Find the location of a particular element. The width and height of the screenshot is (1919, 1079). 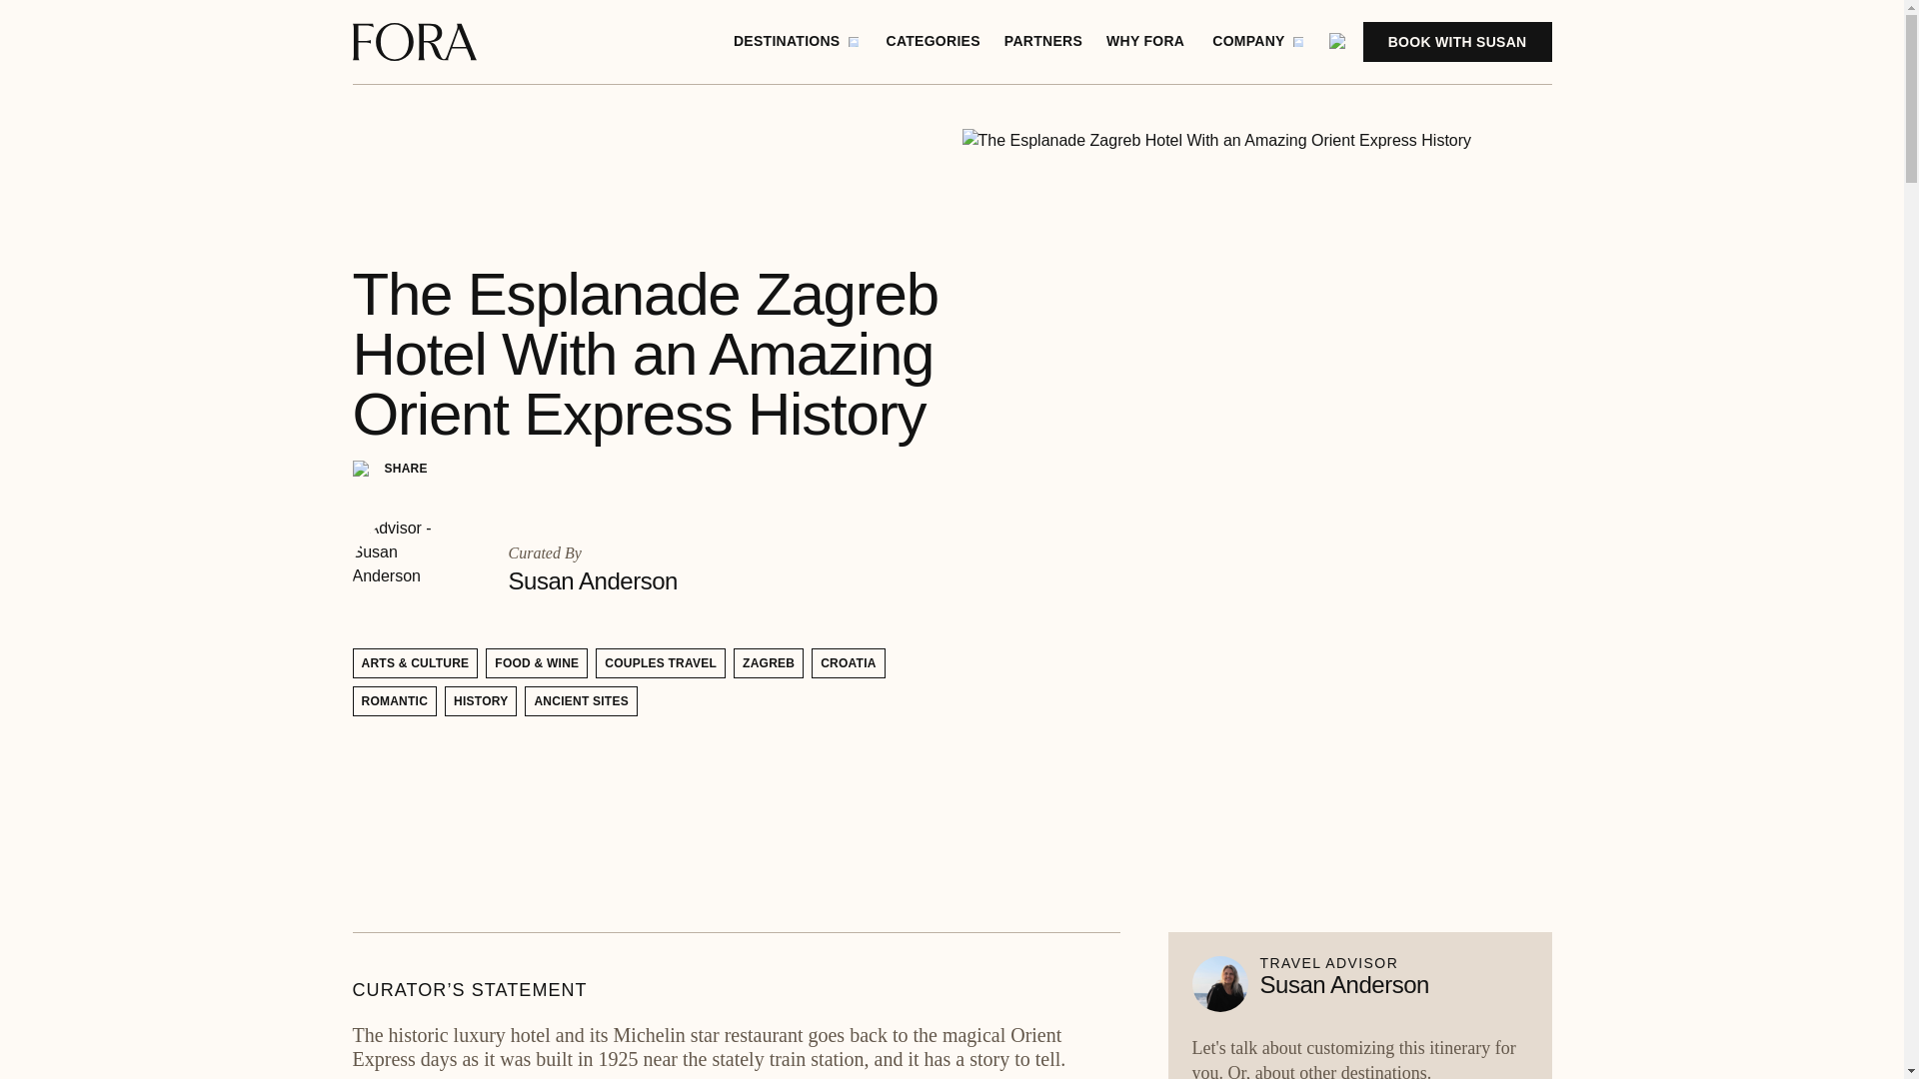

DESTINATIONS is located at coordinates (796, 42).